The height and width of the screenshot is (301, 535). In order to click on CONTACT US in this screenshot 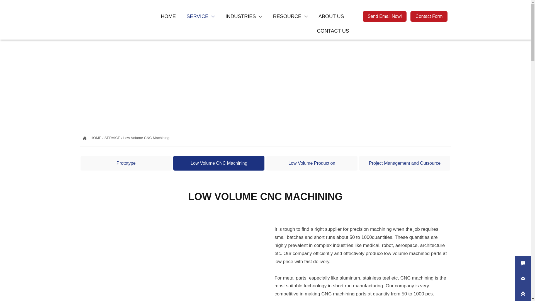, I will do `click(333, 31)`.